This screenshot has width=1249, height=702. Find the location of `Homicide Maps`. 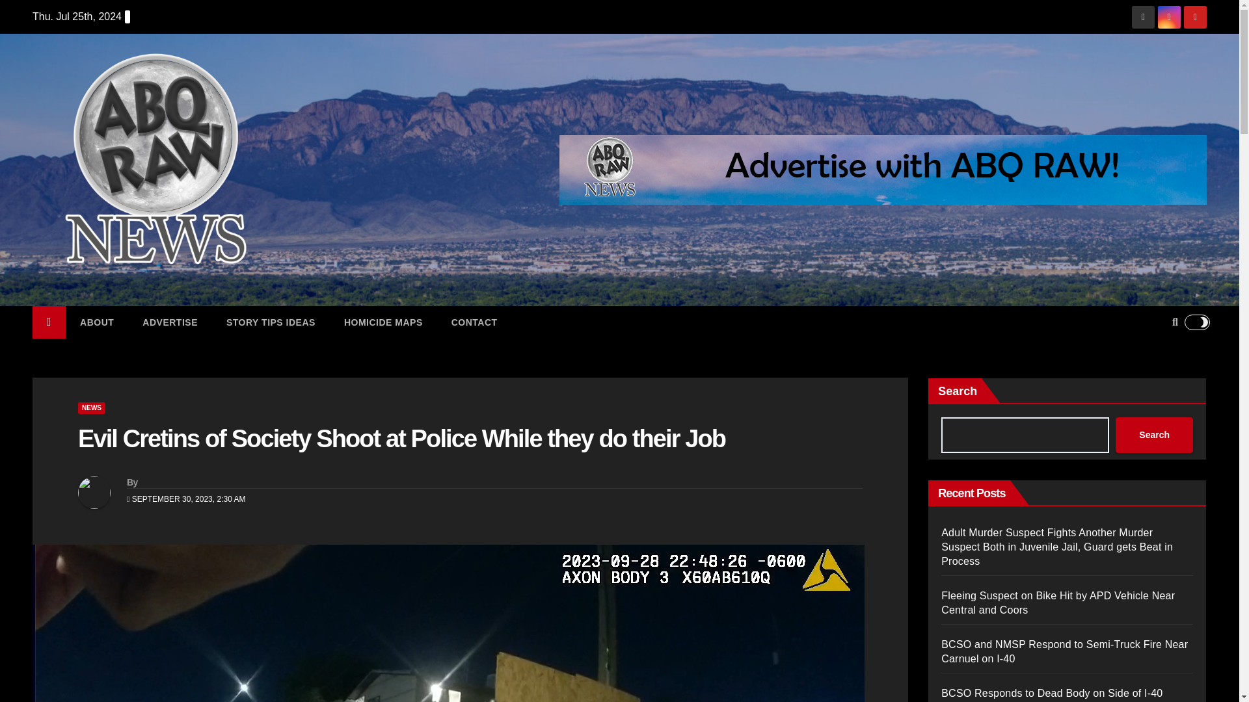

Homicide Maps is located at coordinates (383, 322).